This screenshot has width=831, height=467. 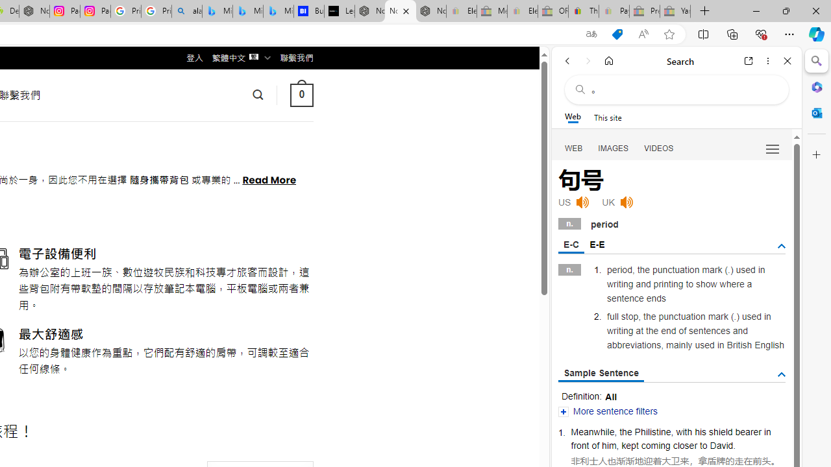 What do you see at coordinates (583, 12) in the screenshot?
I see `Threats and offensive language policy | eBay` at bounding box center [583, 12].